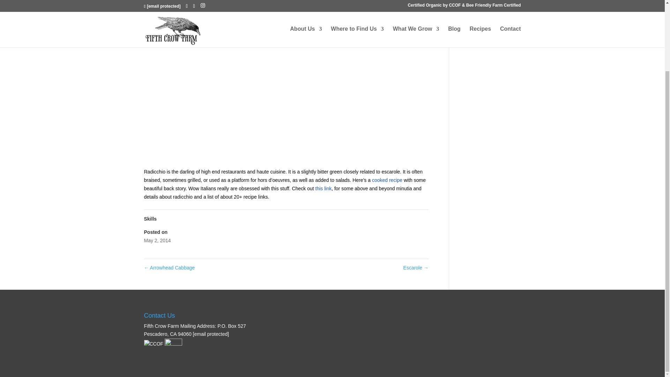  What do you see at coordinates (173, 347) in the screenshot?
I see `Bee Friendly Farming` at bounding box center [173, 347].